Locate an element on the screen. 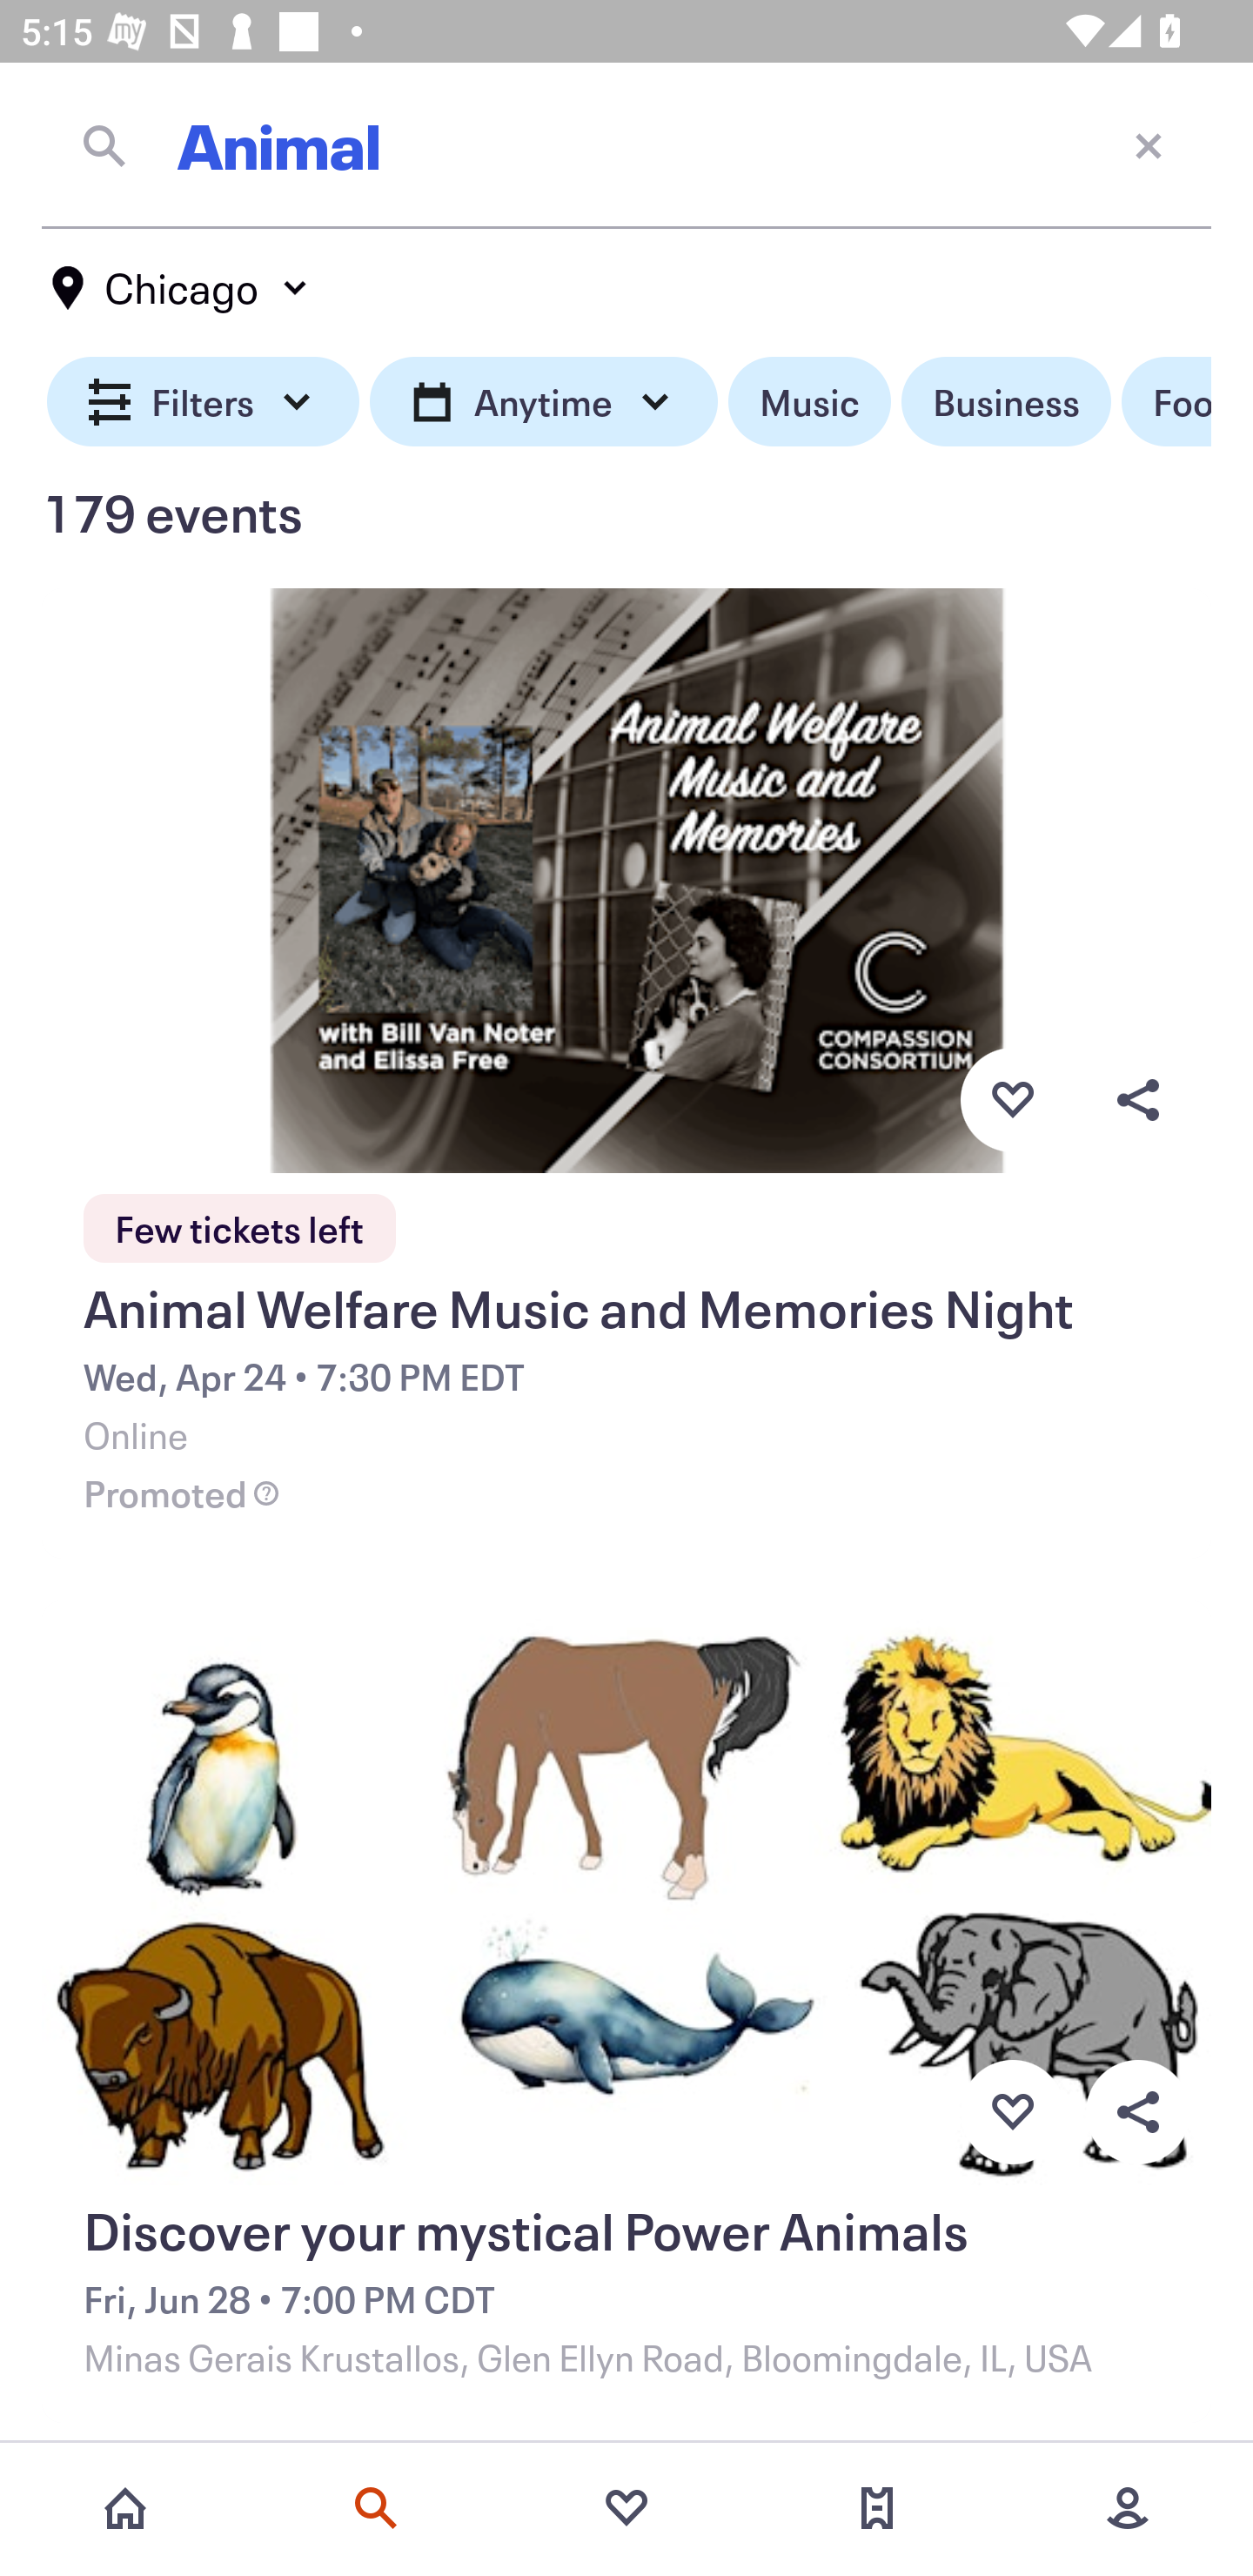 The image size is (1253, 2576). Favorite button is located at coordinates (1012, 1099).